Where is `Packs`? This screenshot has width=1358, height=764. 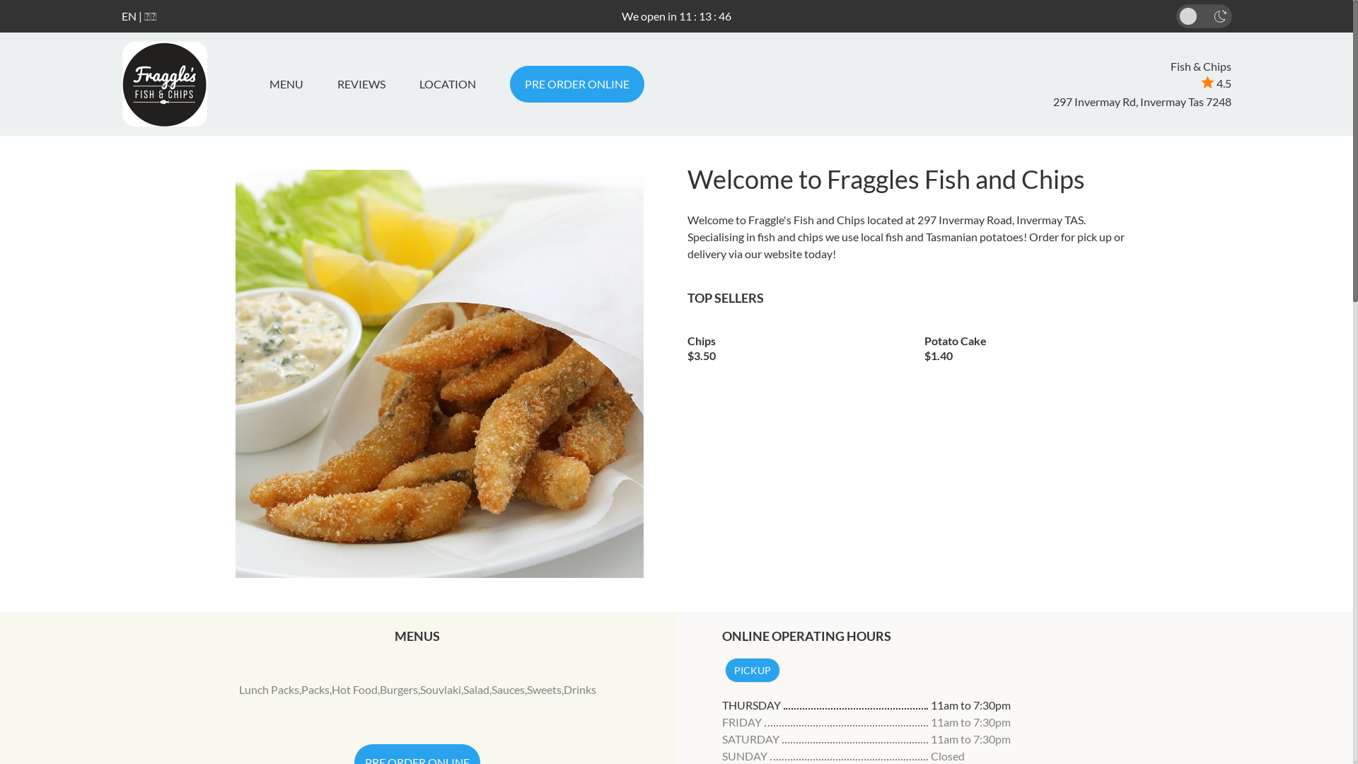
Packs is located at coordinates (315, 689).